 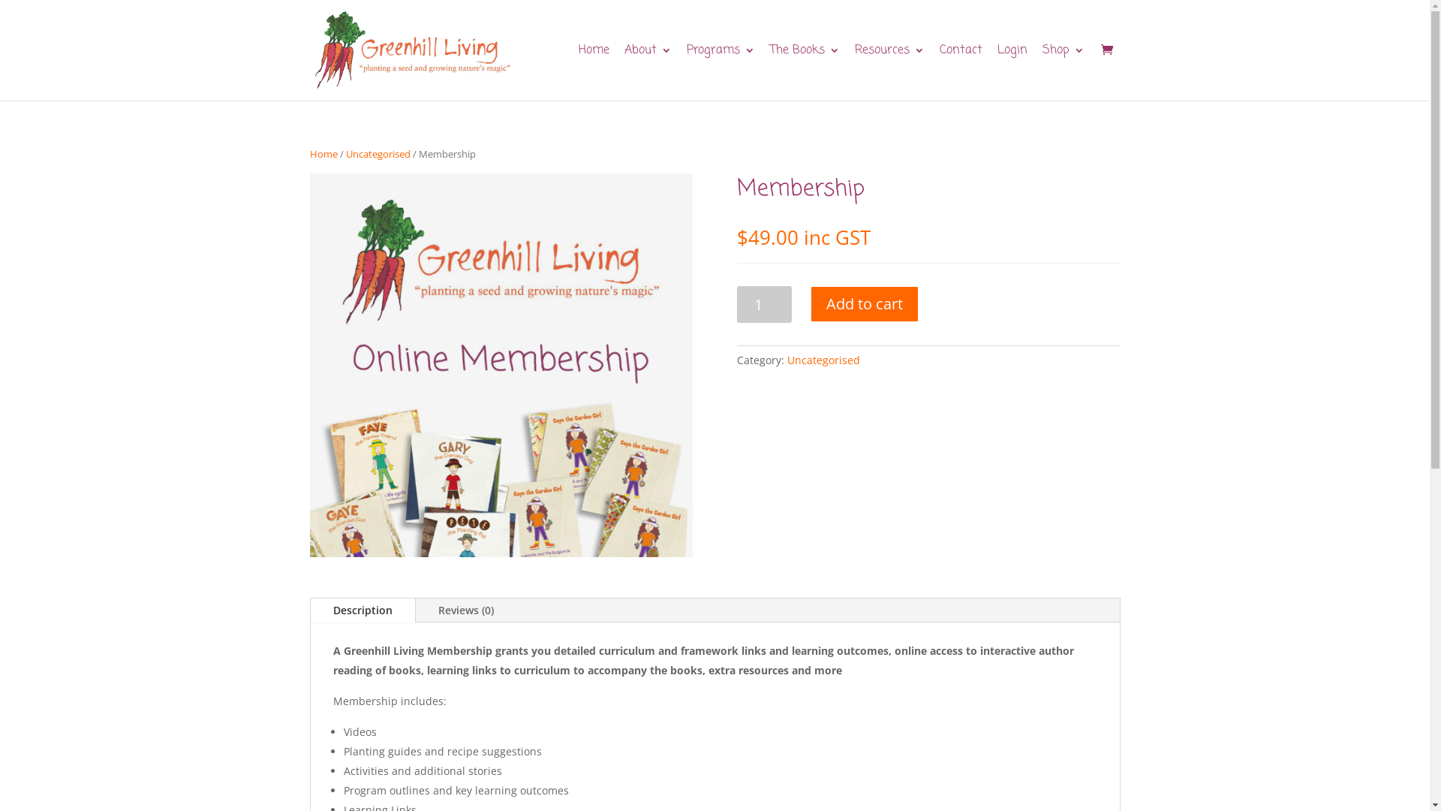 What do you see at coordinates (764, 305) in the screenshot?
I see `Qty` at bounding box center [764, 305].